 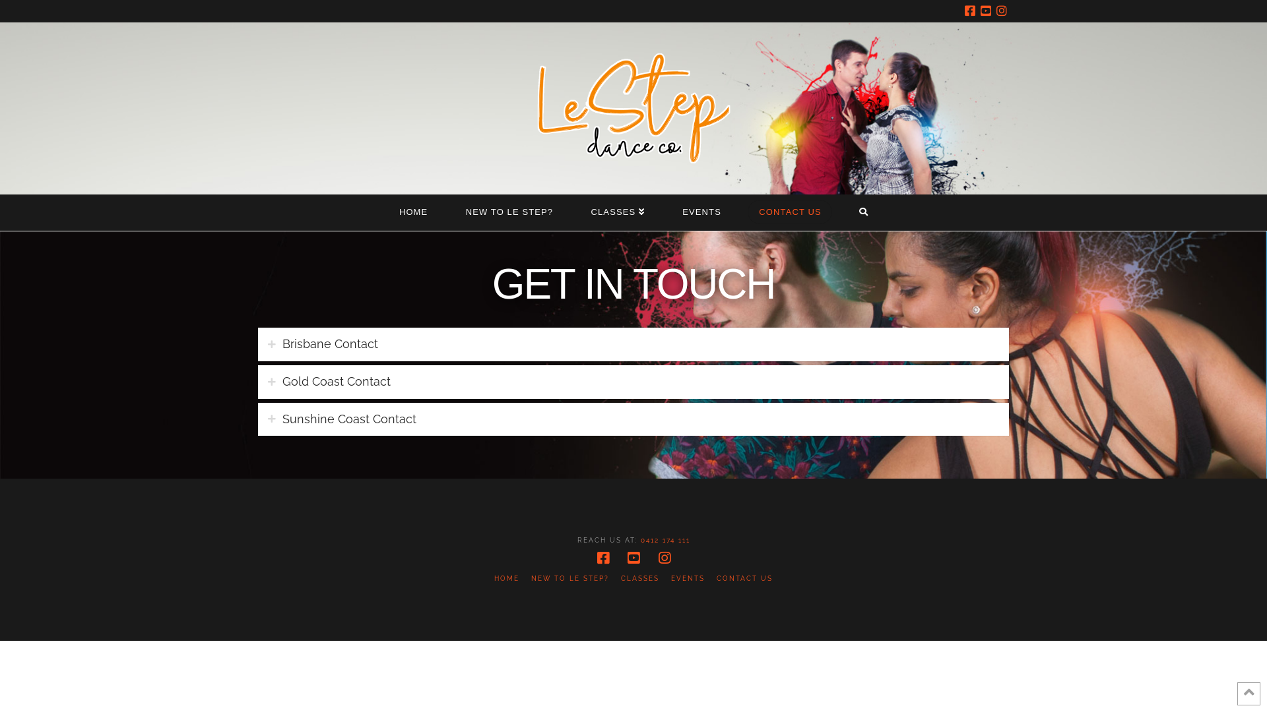 I want to click on EVENTS, so click(x=688, y=579).